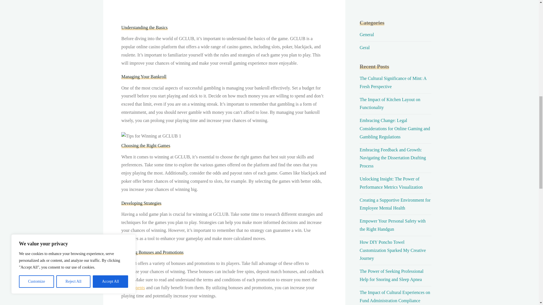 The height and width of the screenshot is (305, 543). I want to click on General, so click(367, 34).